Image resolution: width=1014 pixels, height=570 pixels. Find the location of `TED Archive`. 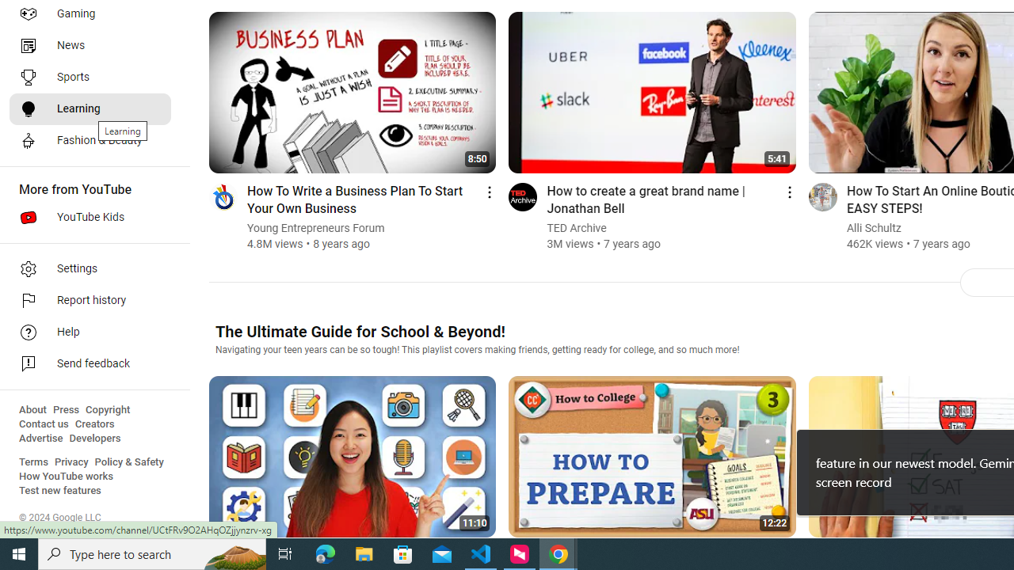

TED Archive is located at coordinates (577, 228).